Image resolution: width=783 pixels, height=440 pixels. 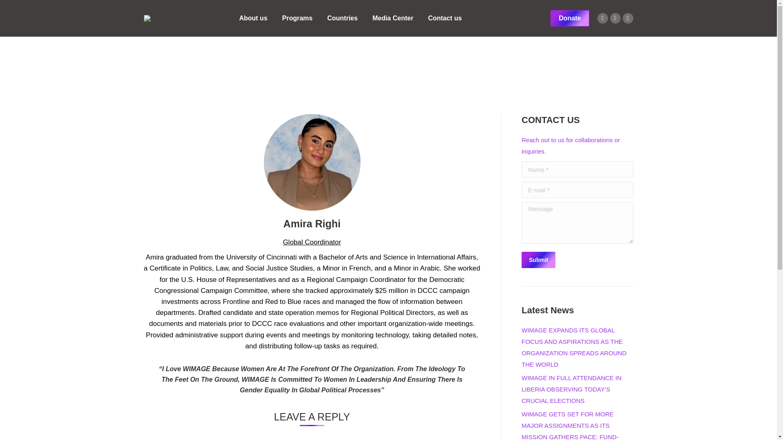 I want to click on About us, so click(x=253, y=18).